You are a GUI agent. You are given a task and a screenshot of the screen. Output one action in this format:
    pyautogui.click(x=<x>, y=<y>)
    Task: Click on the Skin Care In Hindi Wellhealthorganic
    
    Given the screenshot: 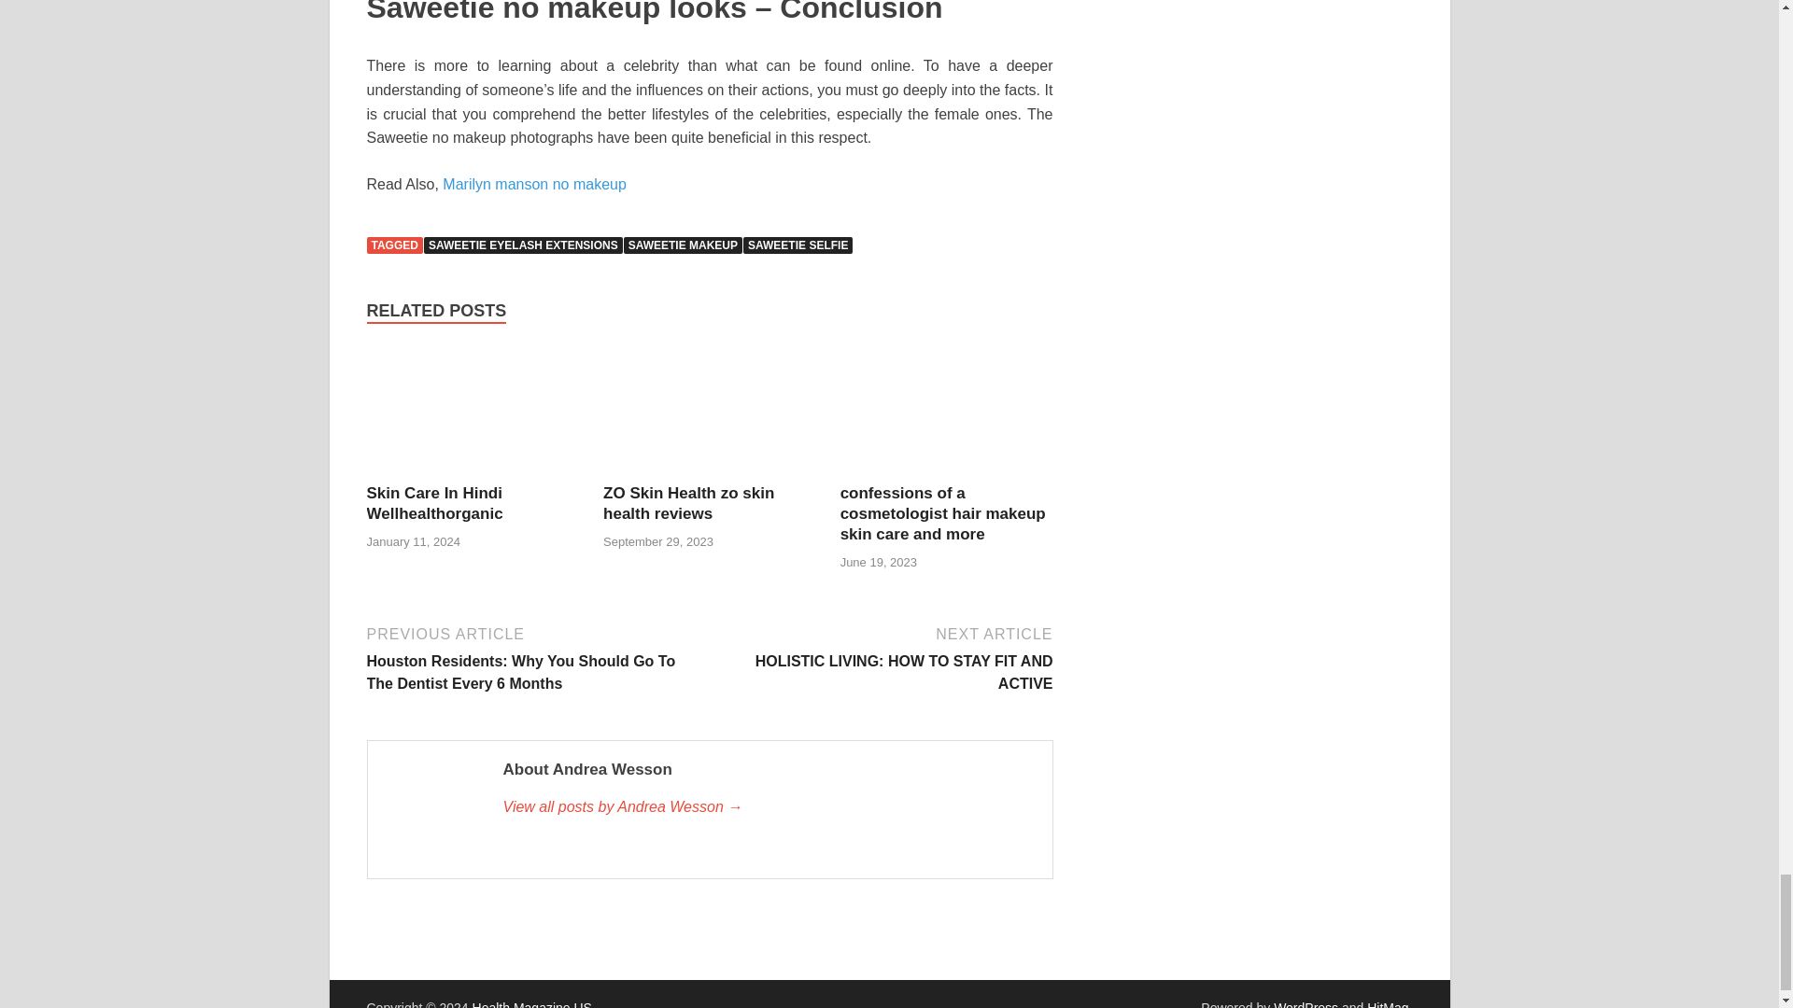 What is the action you would take?
    pyautogui.click(x=473, y=414)
    